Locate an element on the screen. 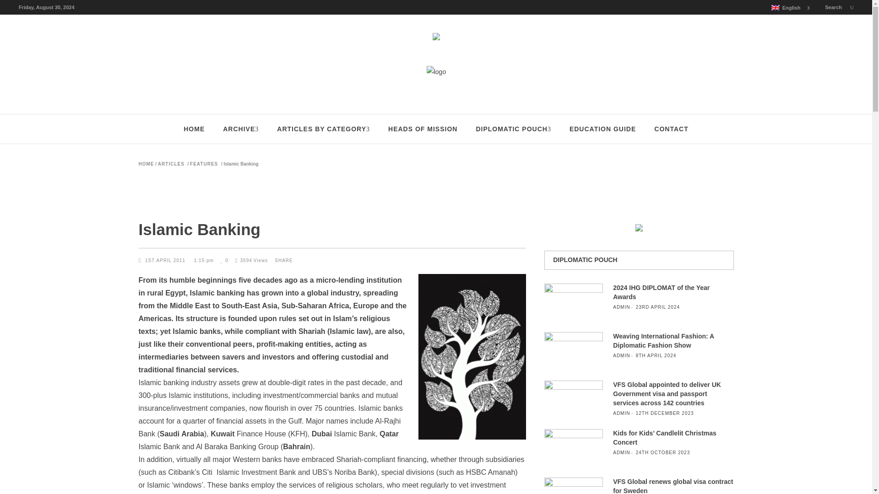  ARTICLES BY CATEGORY is located at coordinates (323, 129).